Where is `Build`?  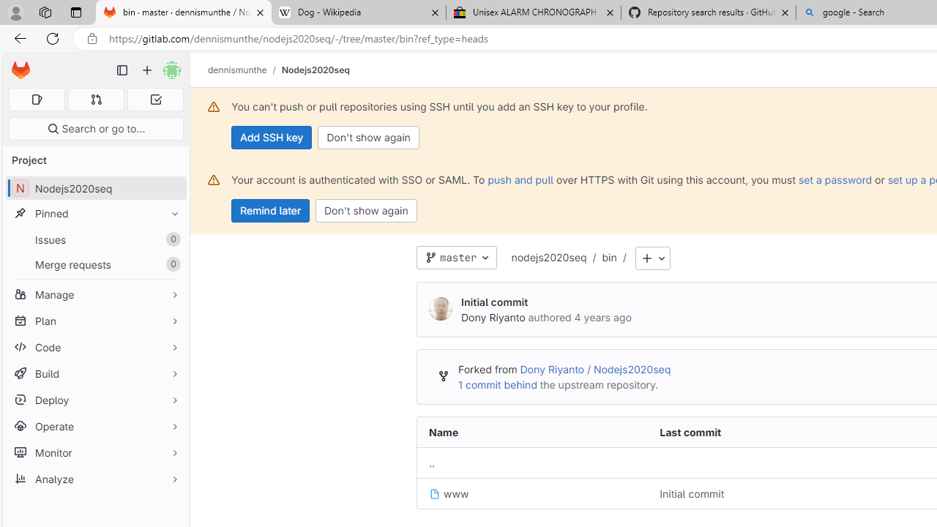 Build is located at coordinates (95, 373).